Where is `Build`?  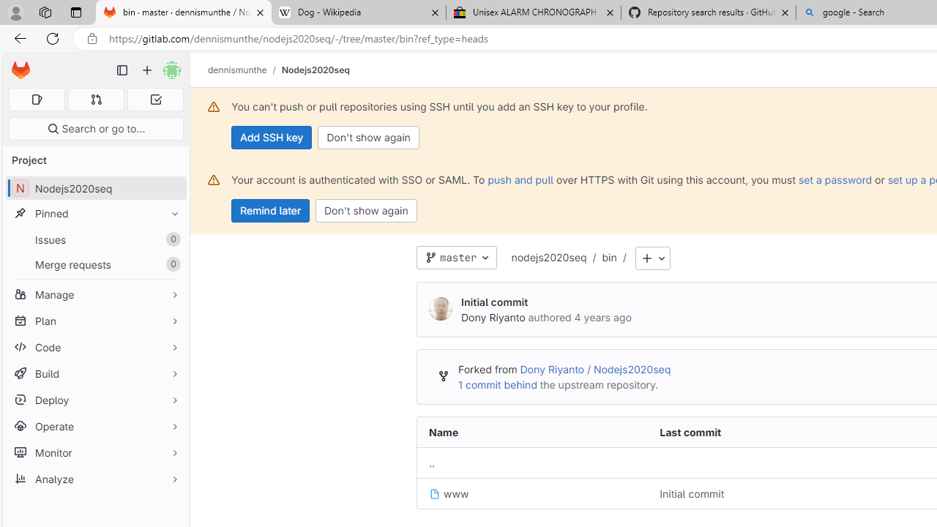 Build is located at coordinates (95, 373).